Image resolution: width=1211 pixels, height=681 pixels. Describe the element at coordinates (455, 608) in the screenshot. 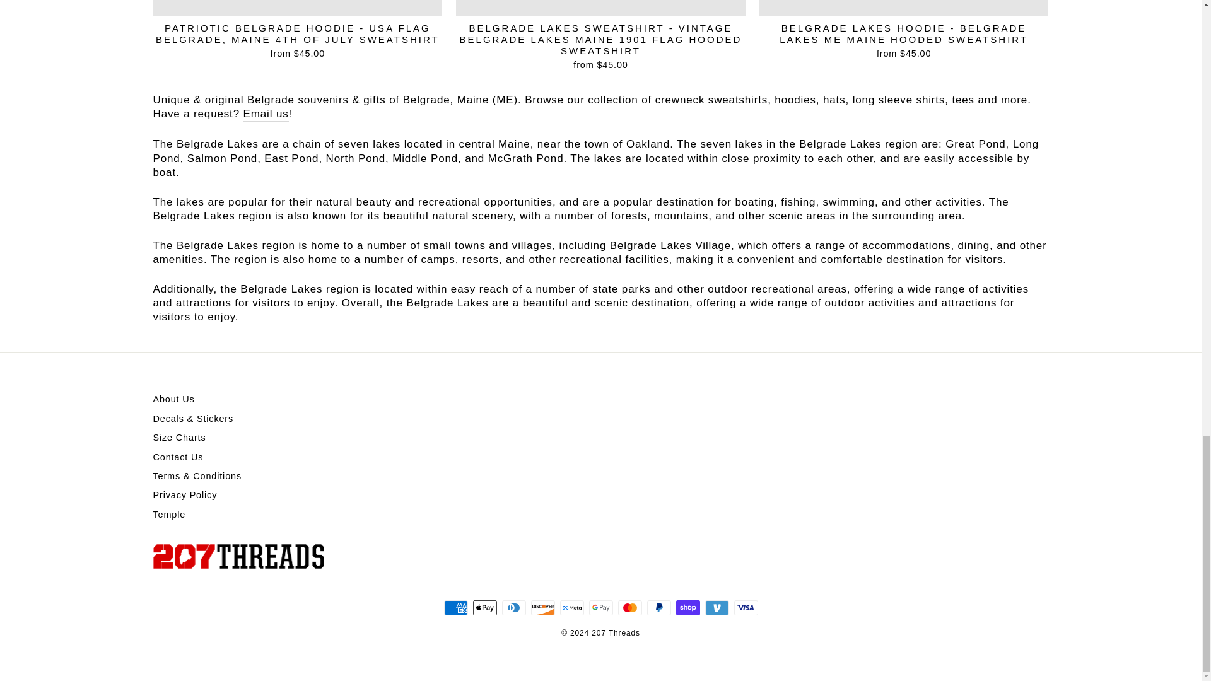

I see `American Express` at that location.